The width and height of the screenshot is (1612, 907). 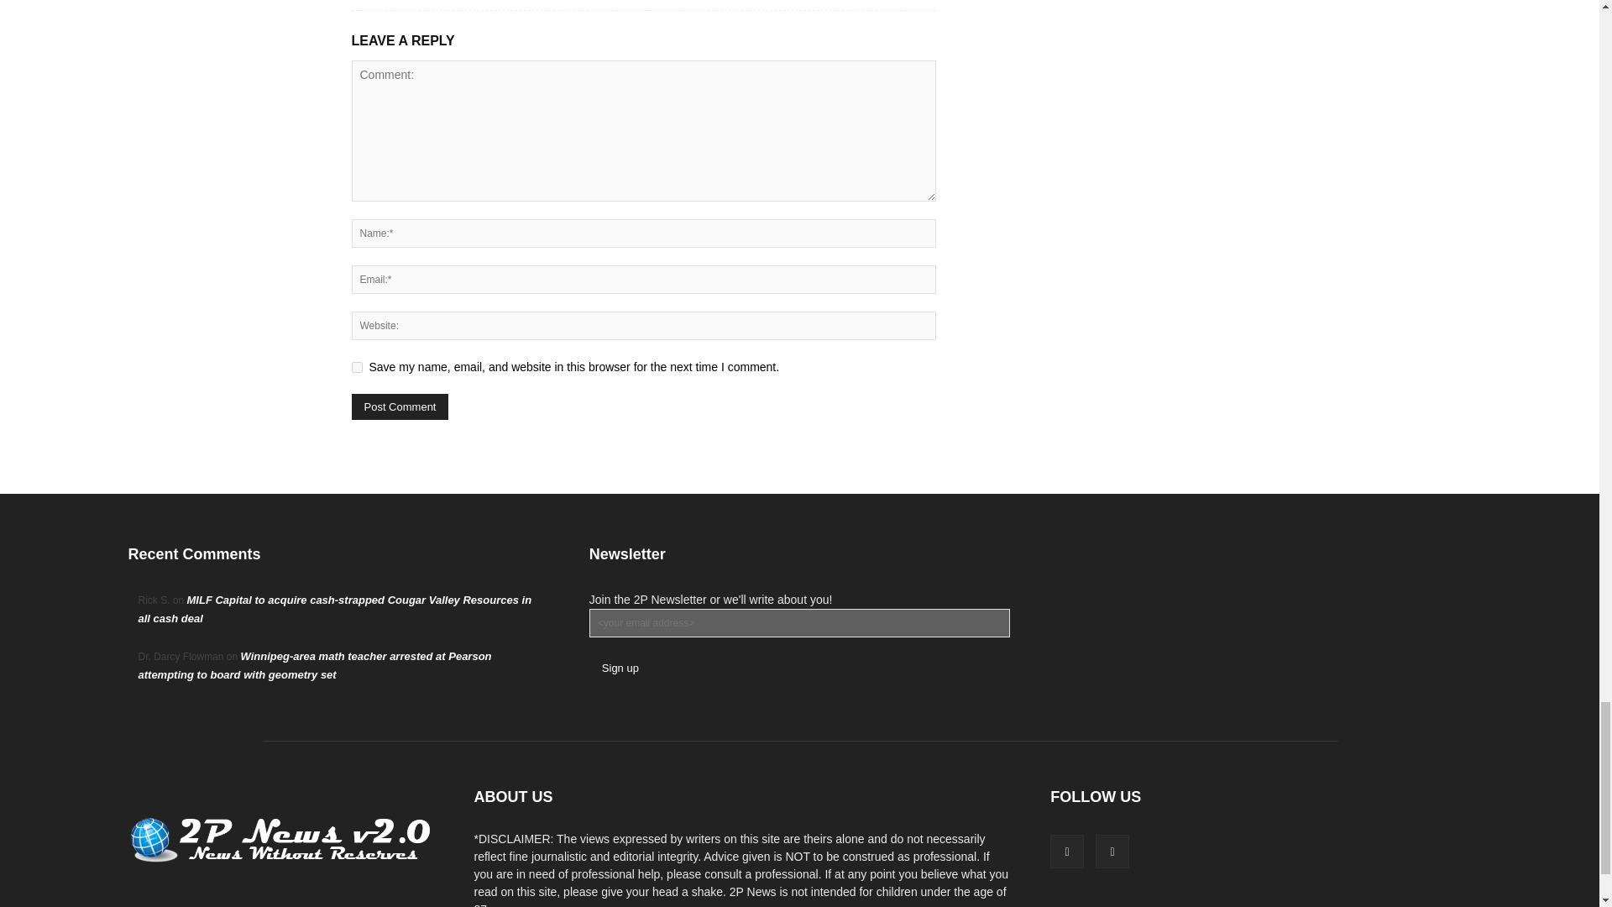 What do you see at coordinates (356, 366) in the screenshot?
I see `yes` at bounding box center [356, 366].